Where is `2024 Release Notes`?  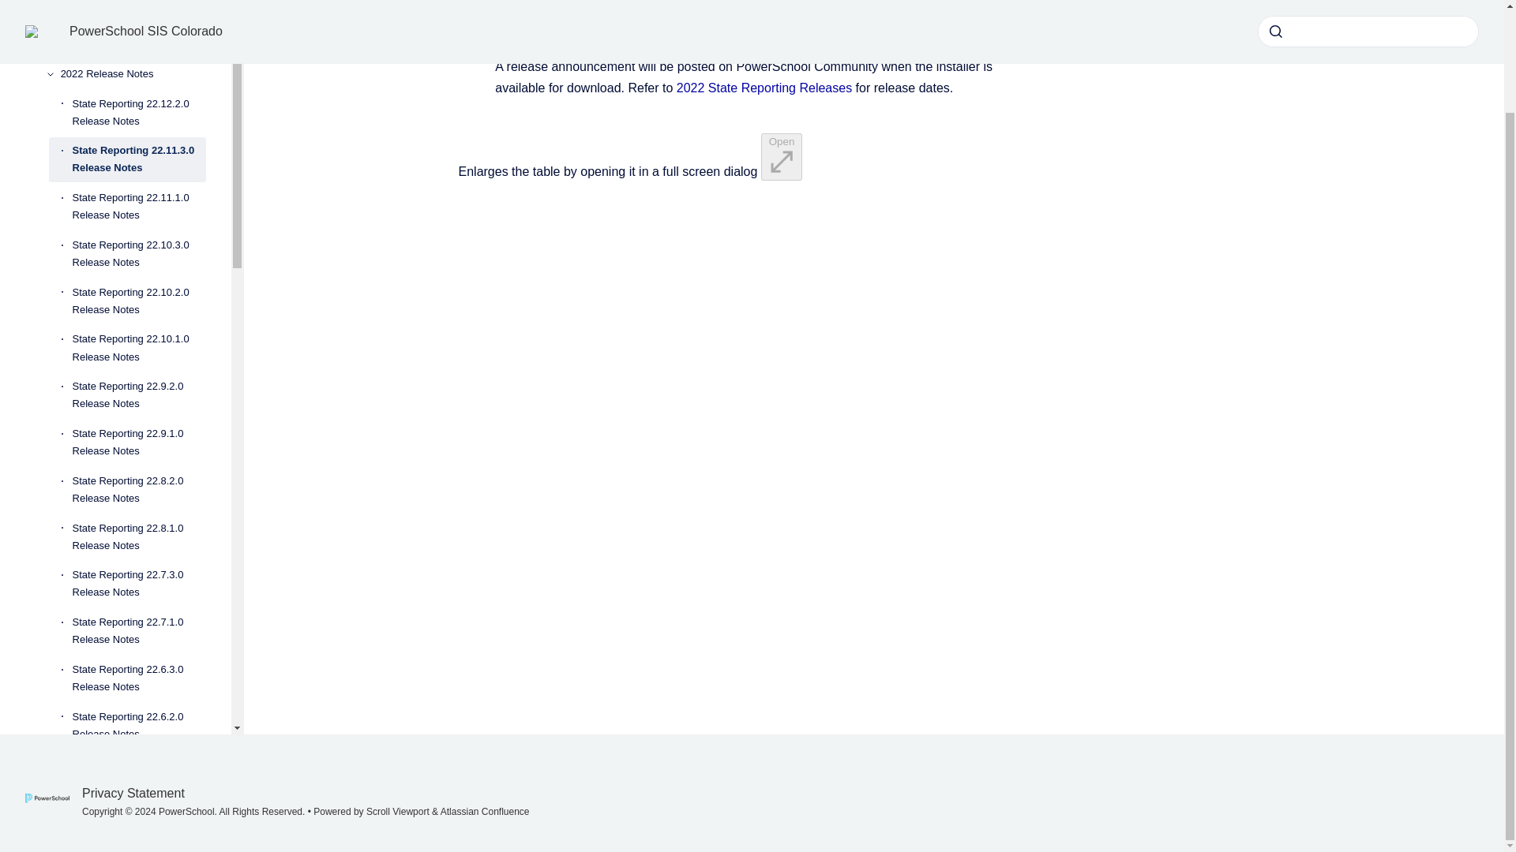 2024 Release Notes is located at coordinates (133, 14).